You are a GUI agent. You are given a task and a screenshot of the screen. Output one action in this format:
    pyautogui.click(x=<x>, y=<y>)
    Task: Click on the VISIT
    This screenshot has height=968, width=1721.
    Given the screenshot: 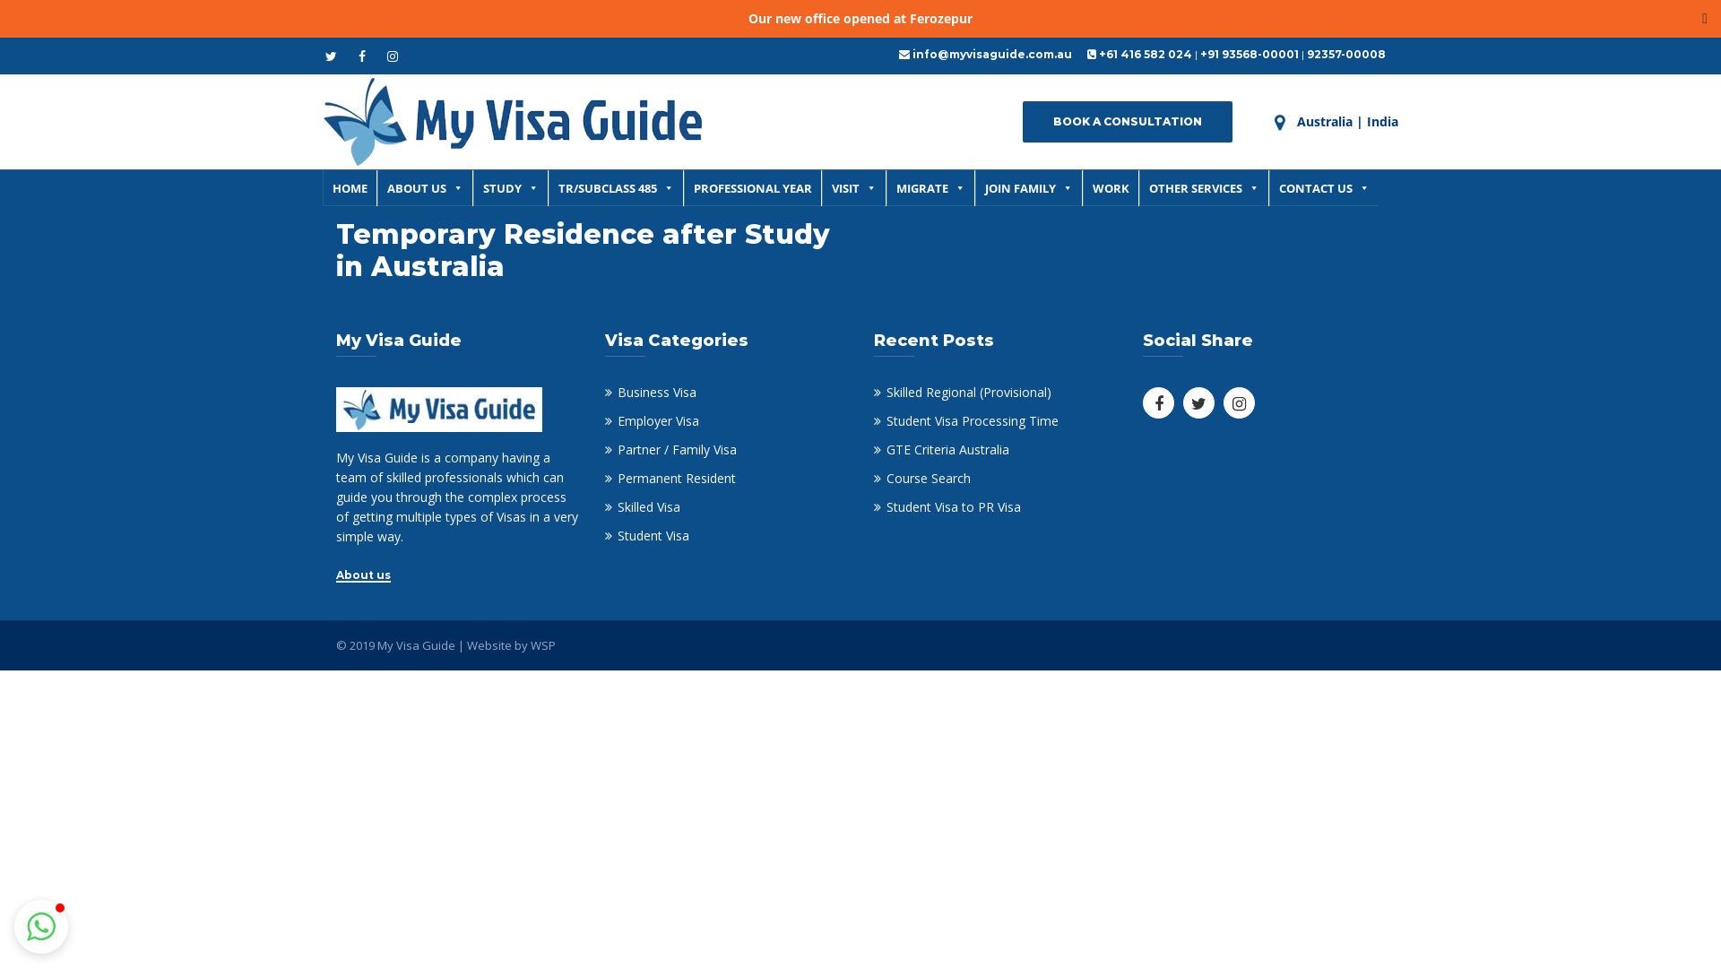 What is the action you would take?
    pyautogui.click(x=853, y=188)
    